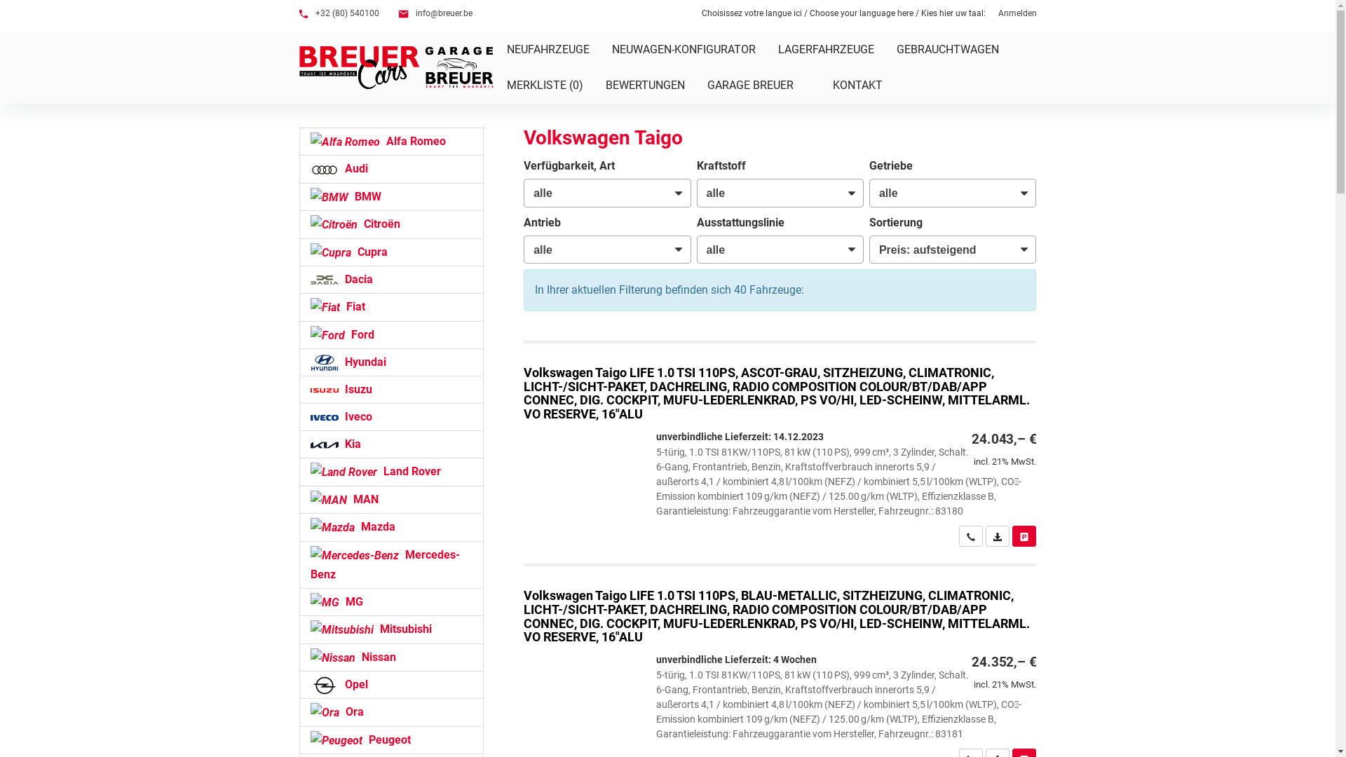 This screenshot has height=757, width=1346. Describe the element at coordinates (544, 86) in the screenshot. I see `MERKLISTE (0)` at that location.